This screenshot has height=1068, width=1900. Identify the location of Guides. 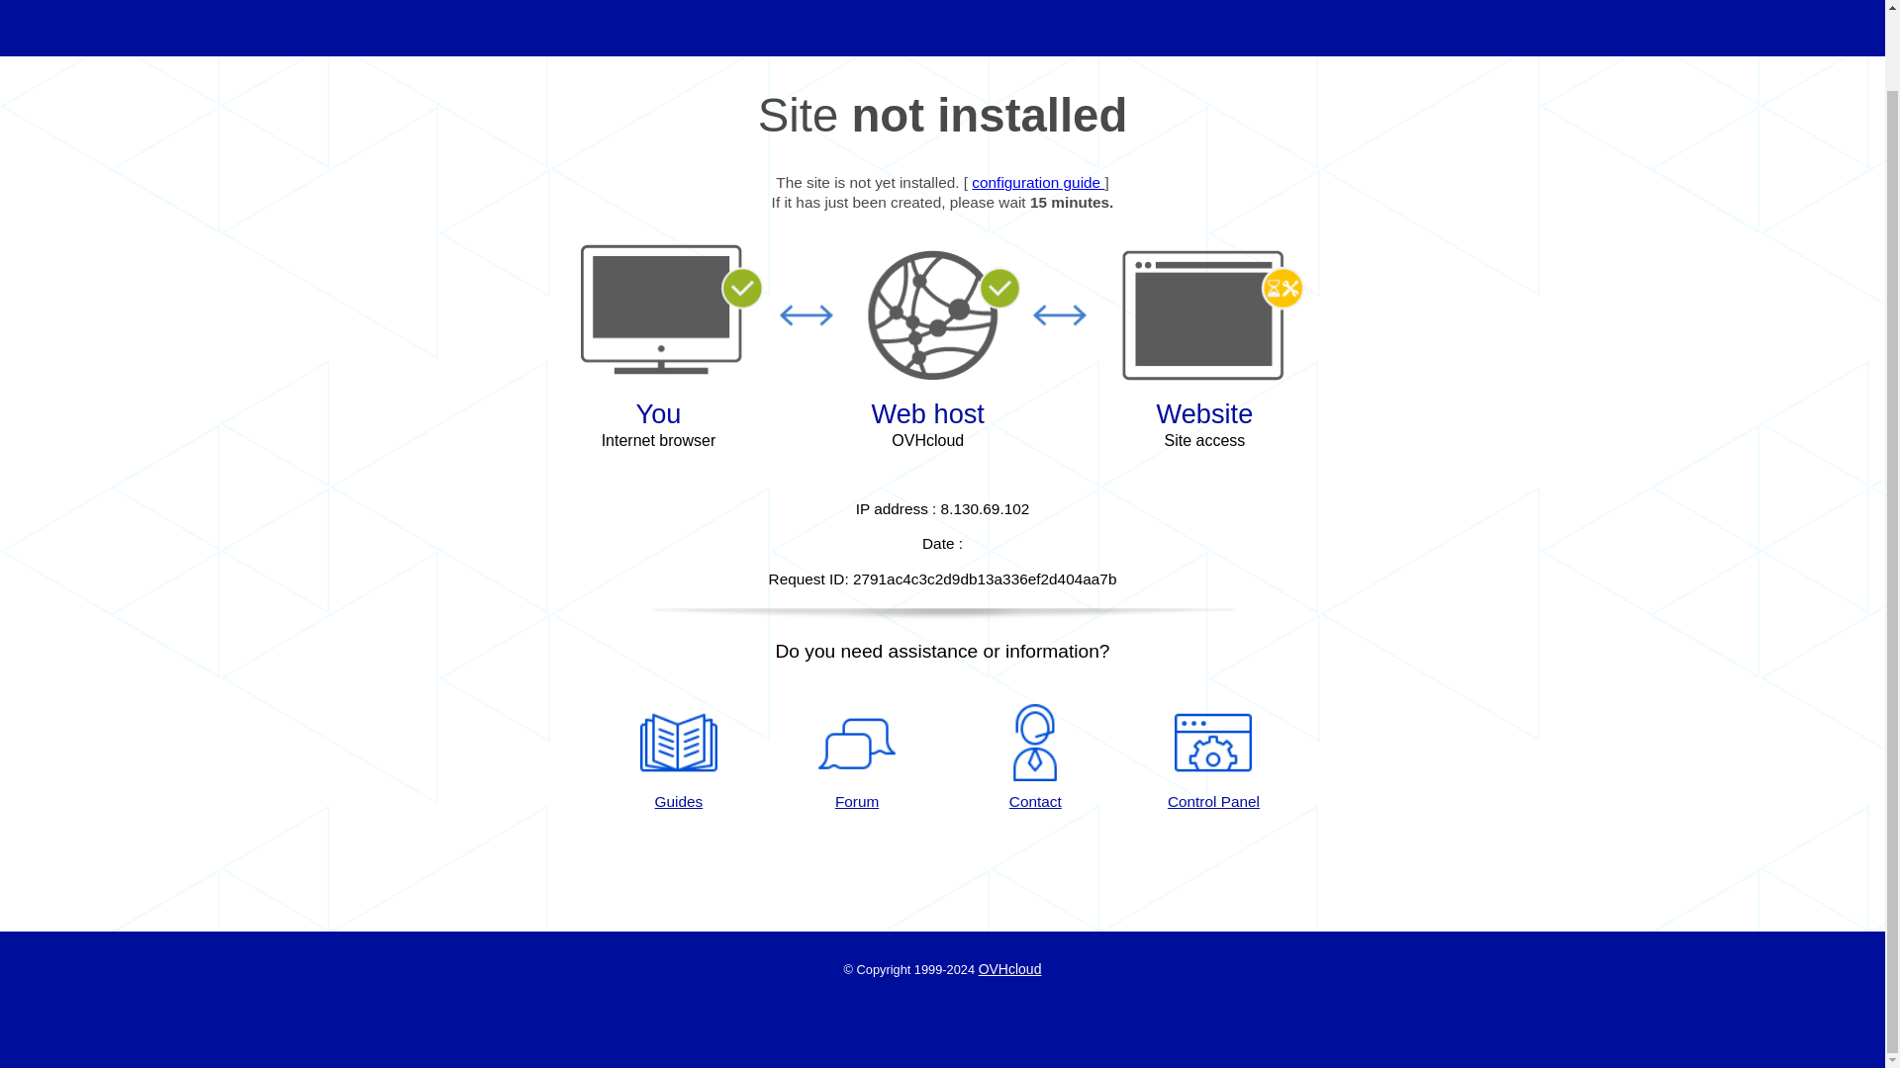
(1037, 182).